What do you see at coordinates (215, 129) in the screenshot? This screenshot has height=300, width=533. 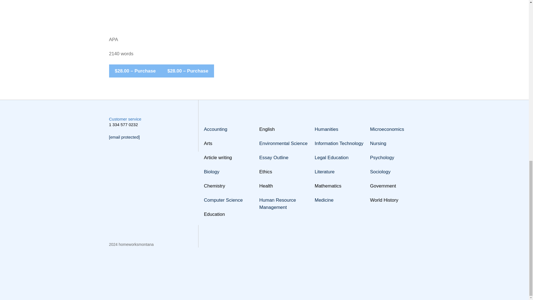 I see `Accounting` at bounding box center [215, 129].